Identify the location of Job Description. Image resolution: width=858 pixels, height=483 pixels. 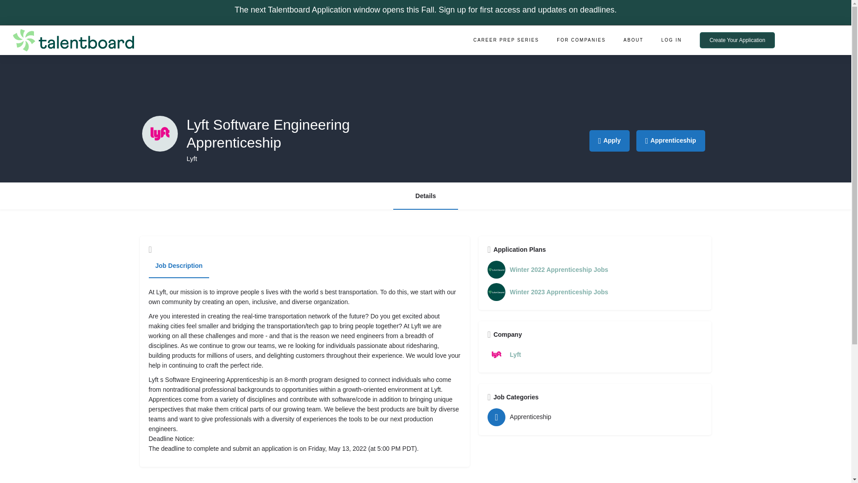
(179, 266).